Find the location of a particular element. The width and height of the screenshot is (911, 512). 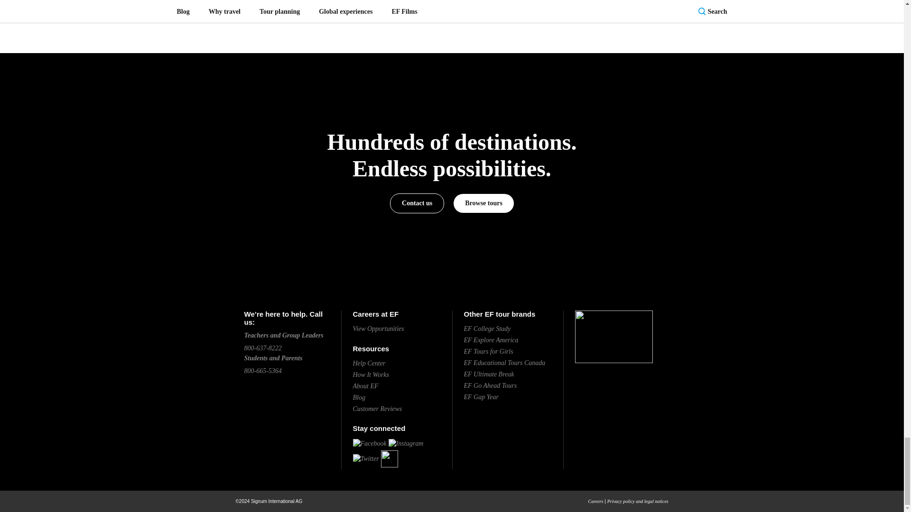

Twitter is located at coordinates (366, 458).